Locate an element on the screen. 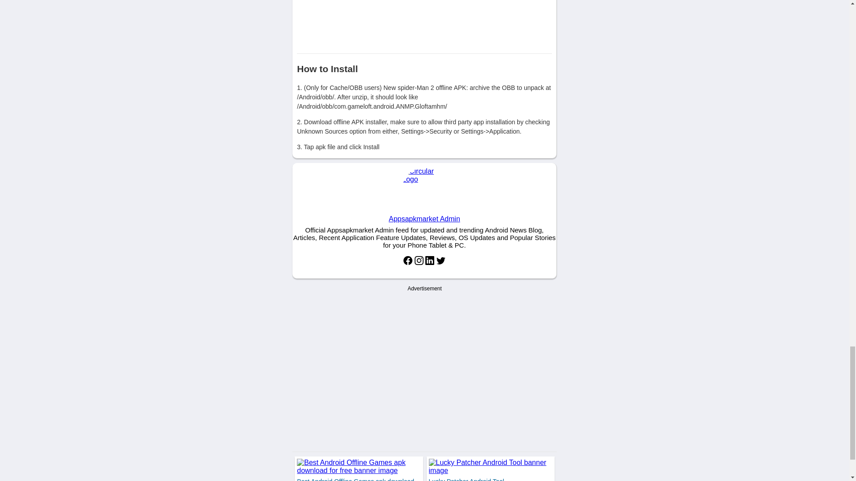 Image resolution: width=856 pixels, height=481 pixels. Appsapkmarket Admin is located at coordinates (424, 196).